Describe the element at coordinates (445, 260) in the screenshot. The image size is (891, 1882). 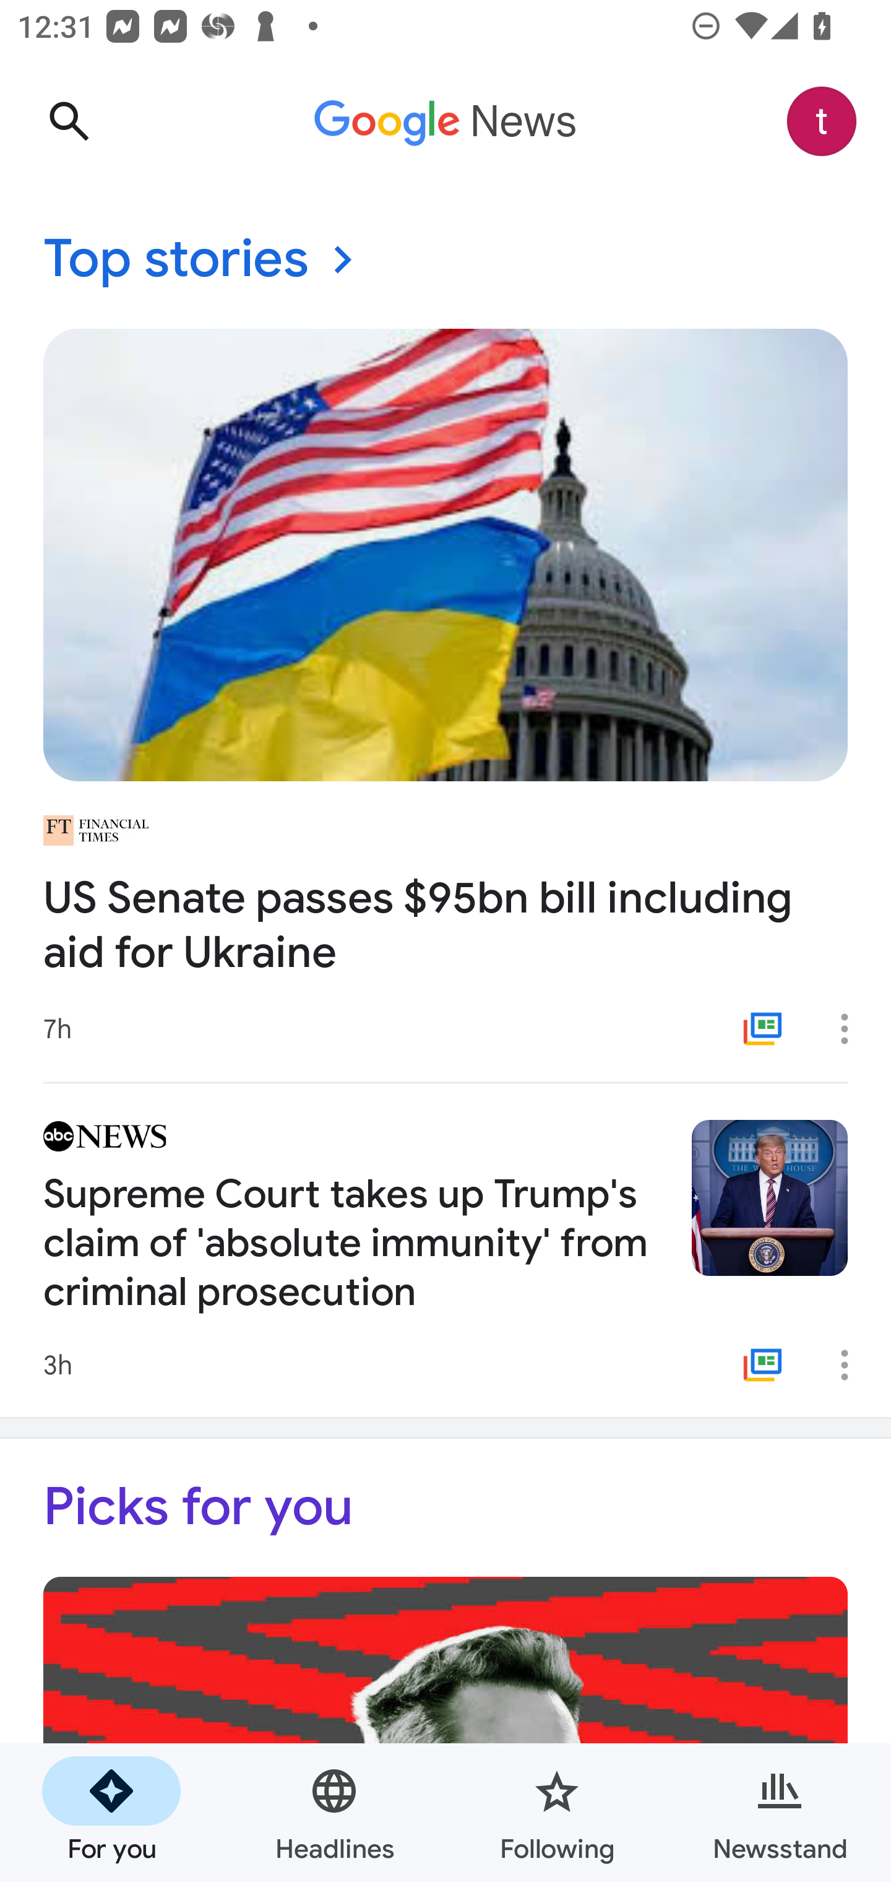
I see `Top stories` at that location.